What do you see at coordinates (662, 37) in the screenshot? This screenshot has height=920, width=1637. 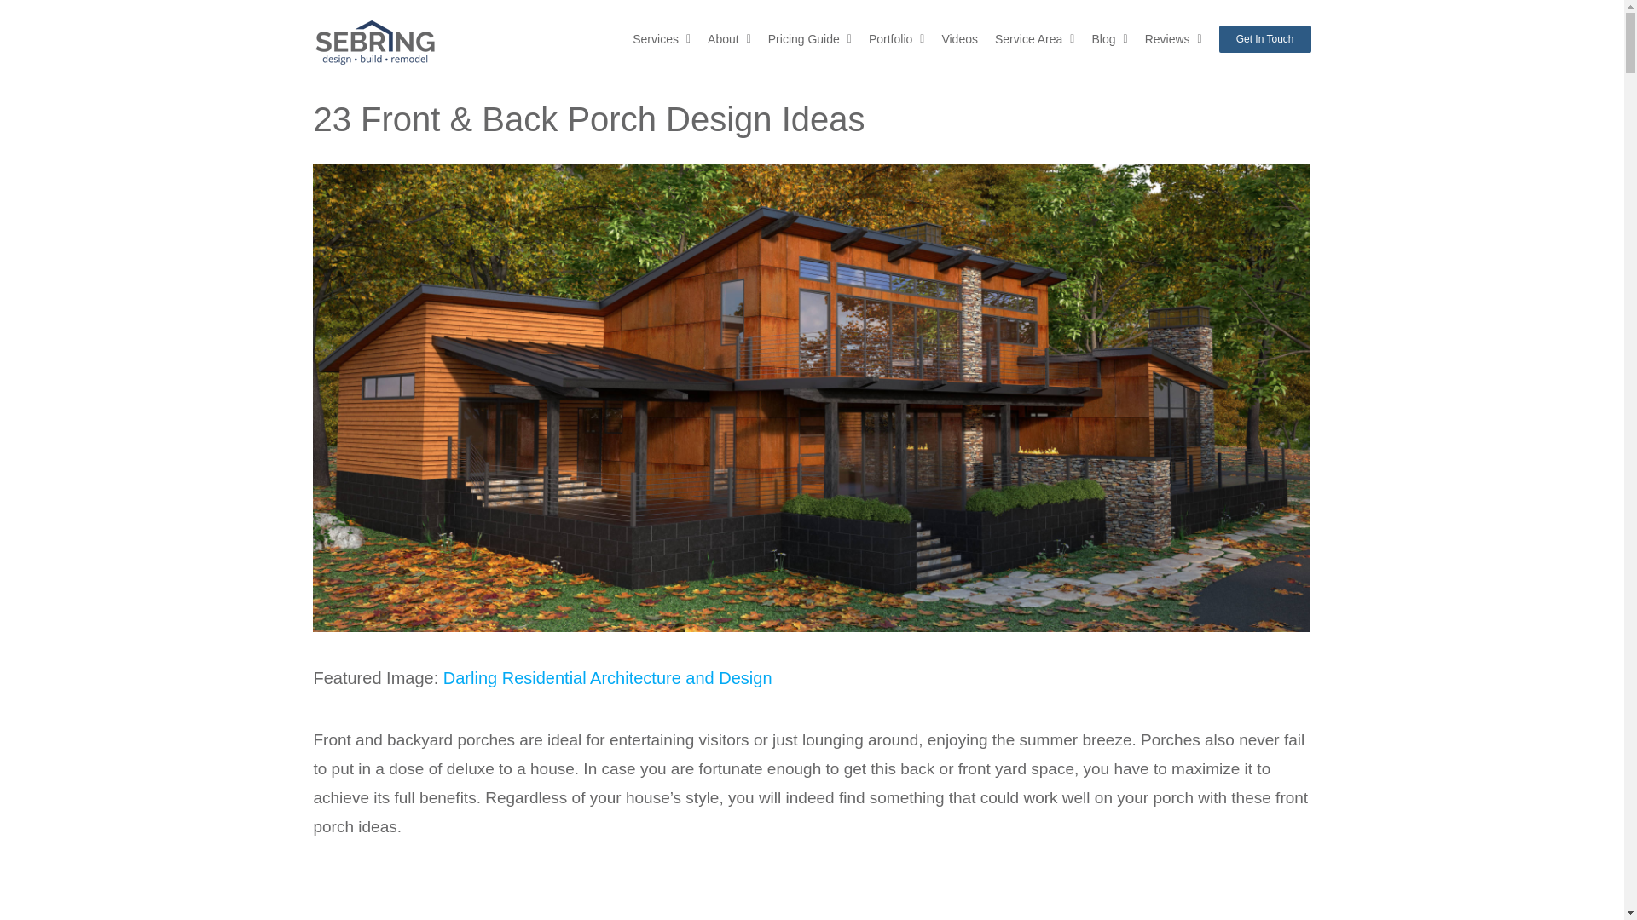 I see `Services` at bounding box center [662, 37].